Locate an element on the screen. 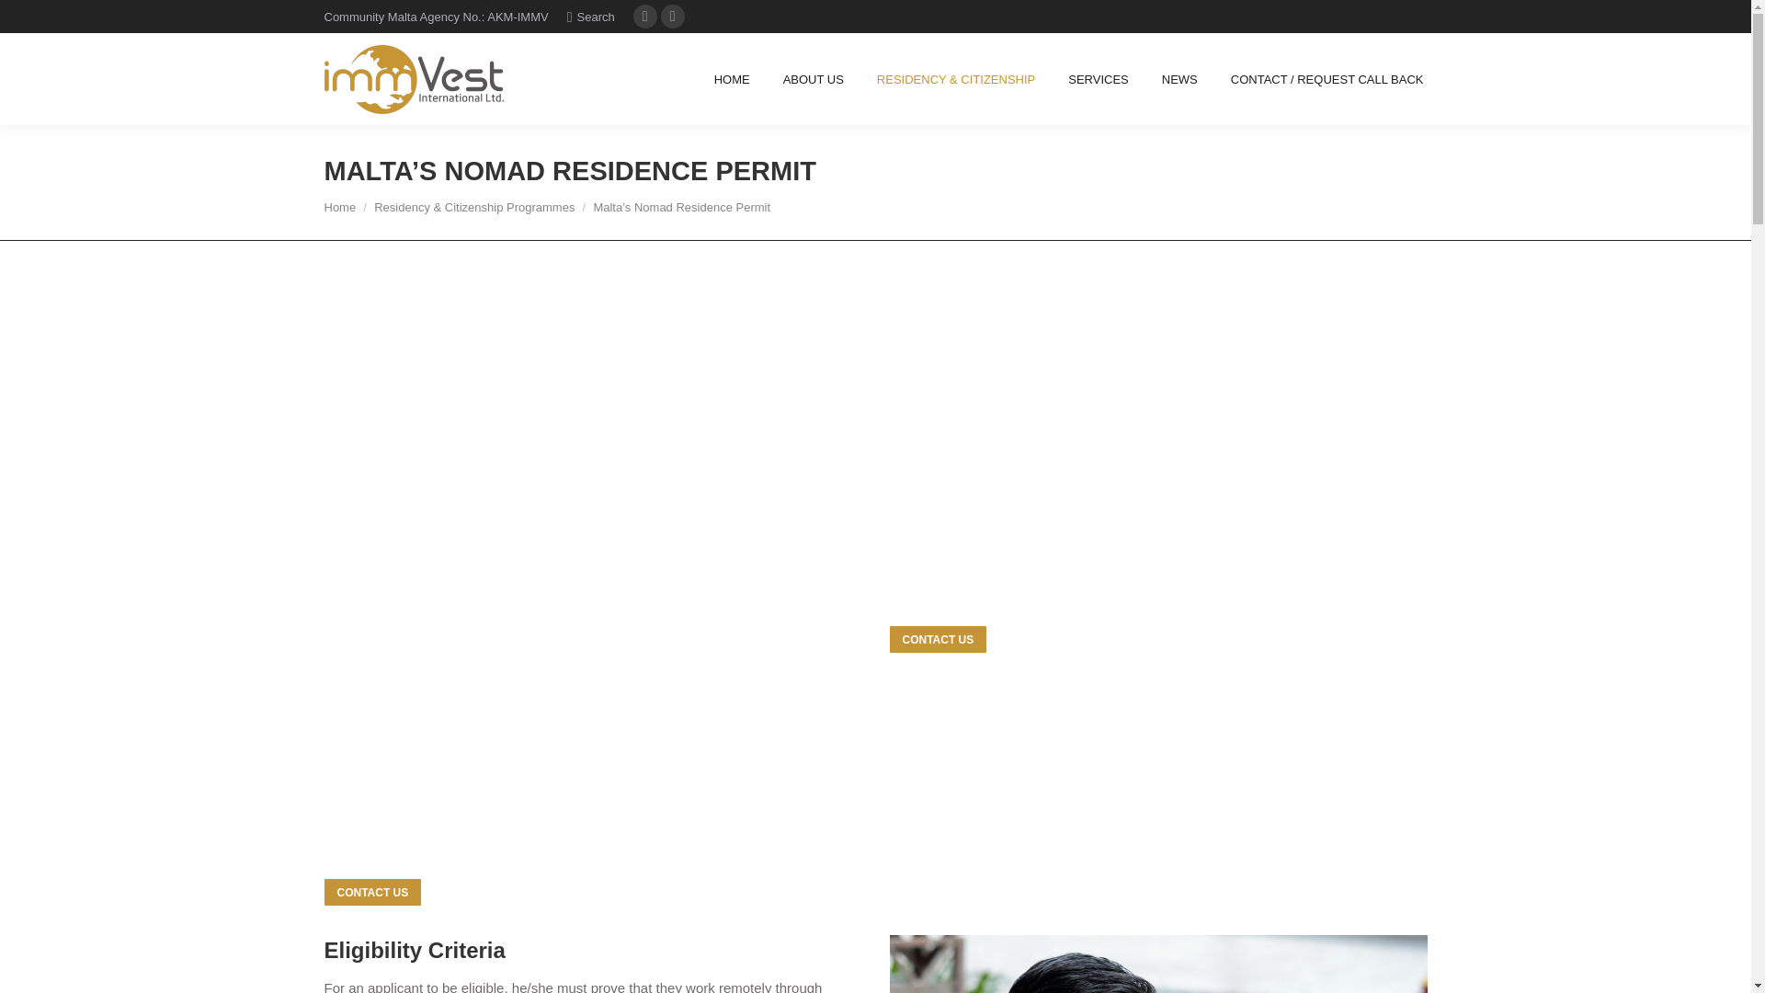 This screenshot has height=993, width=1765. Go! is located at coordinates (29, 20).